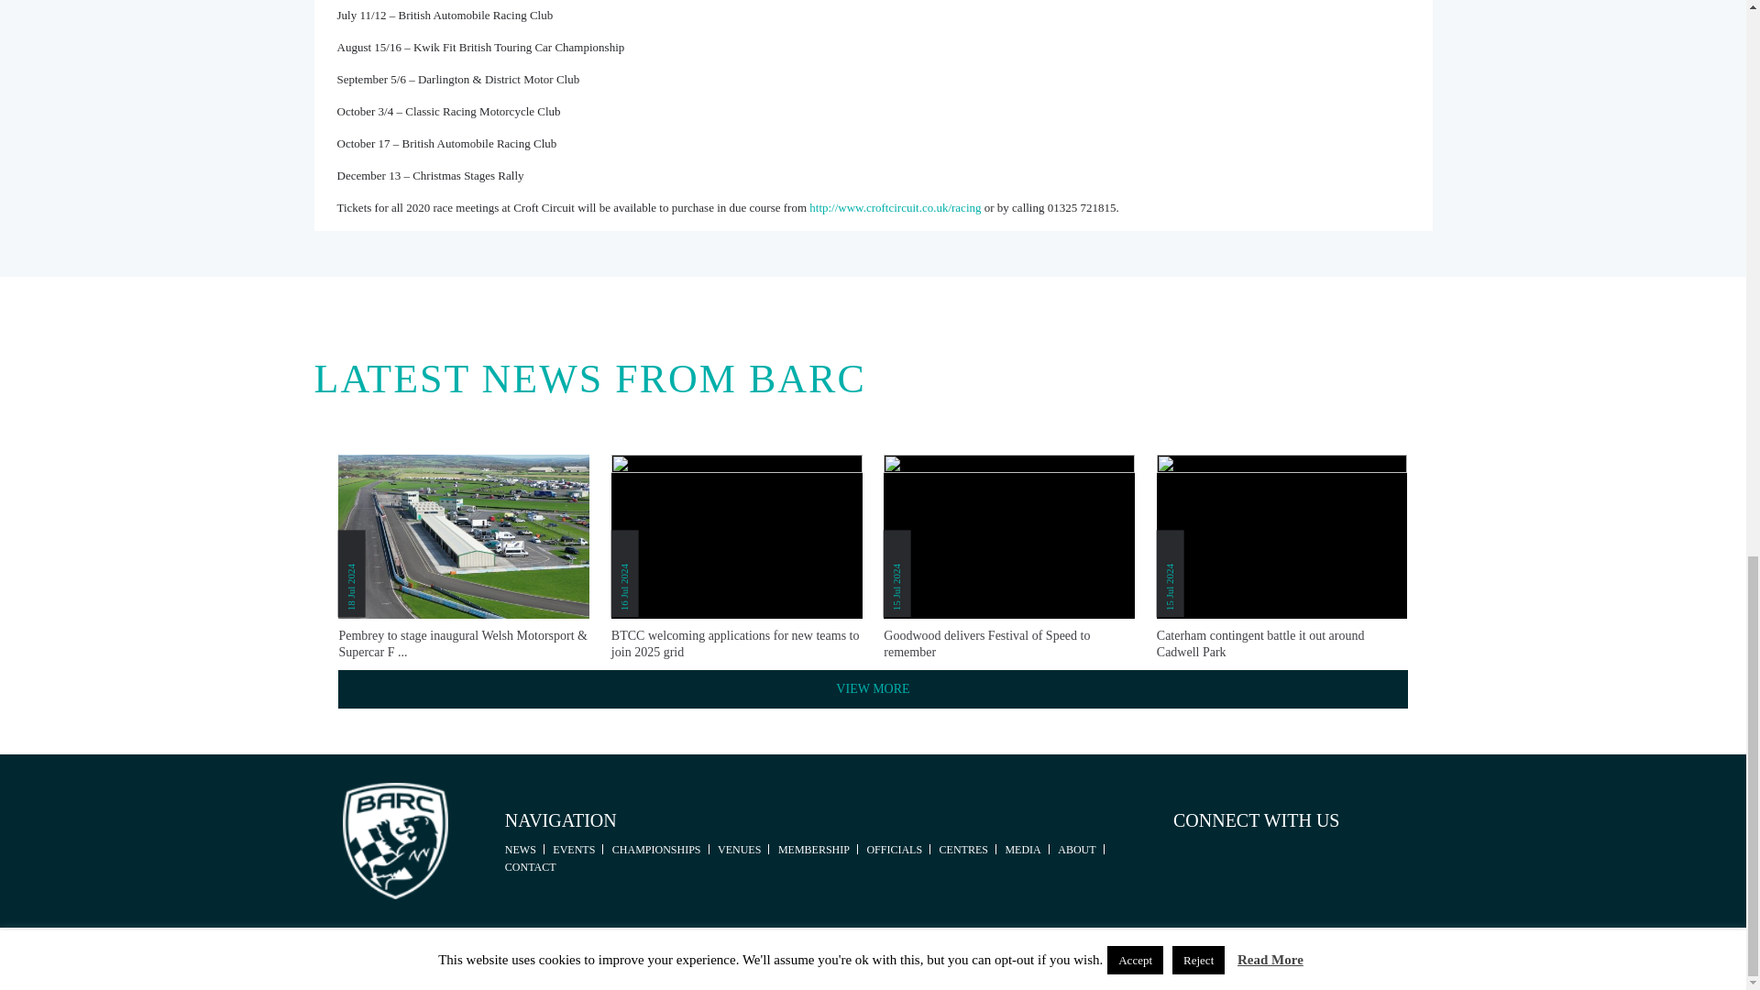  I want to click on NEWS, so click(521, 849).